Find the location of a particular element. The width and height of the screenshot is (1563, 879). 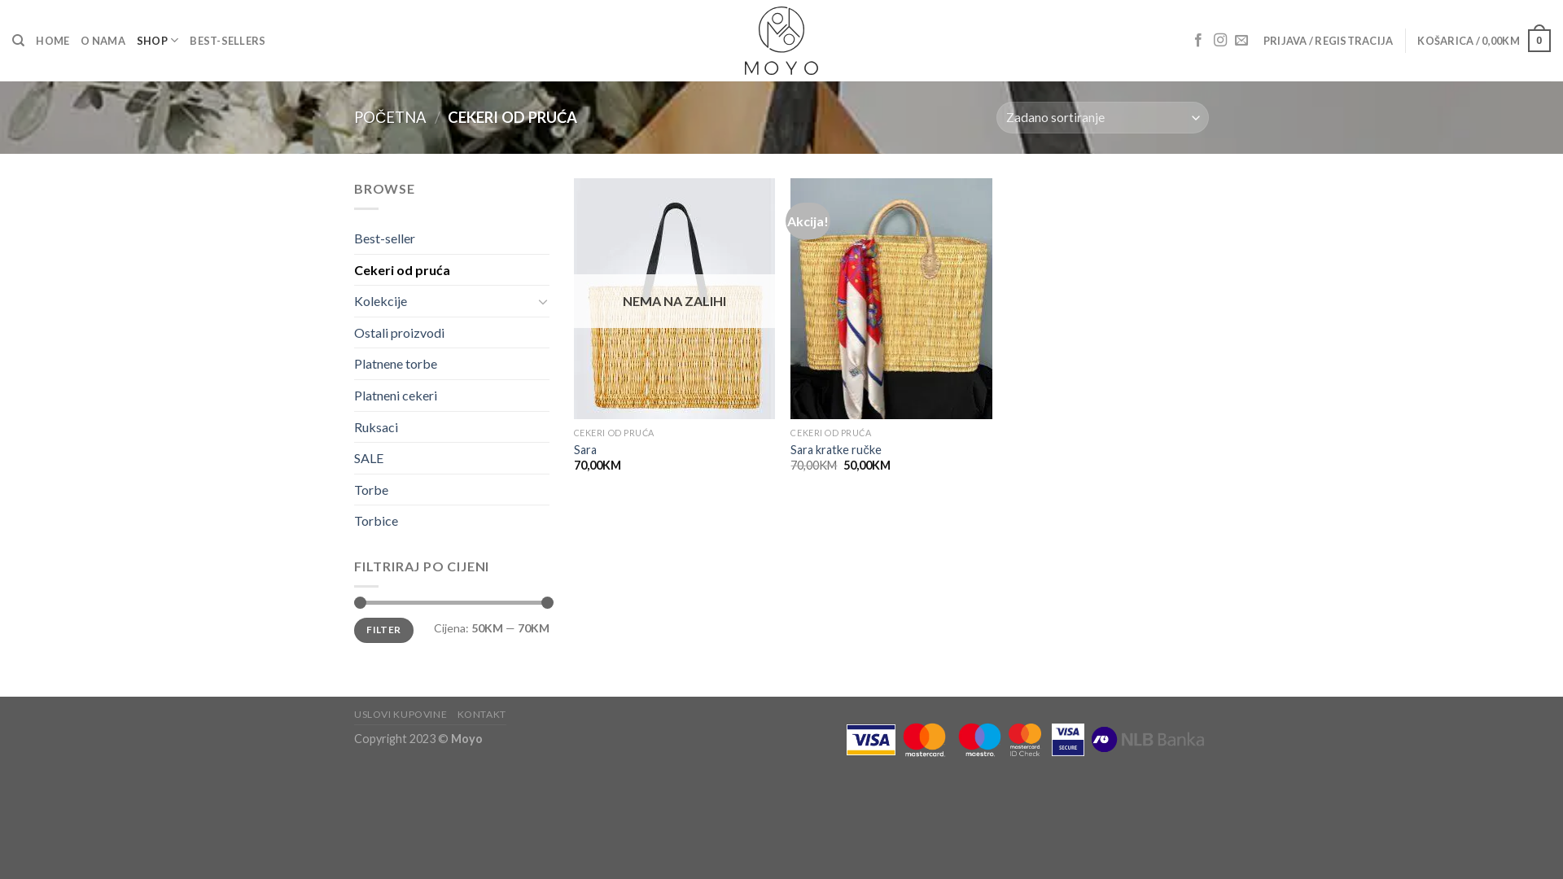

Sara is located at coordinates (585, 451).